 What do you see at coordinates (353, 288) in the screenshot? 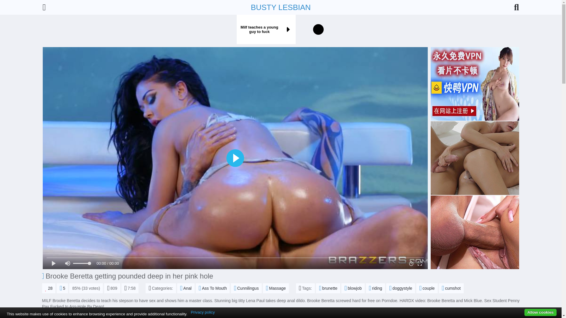
I see `blowjob` at bounding box center [353, 288].